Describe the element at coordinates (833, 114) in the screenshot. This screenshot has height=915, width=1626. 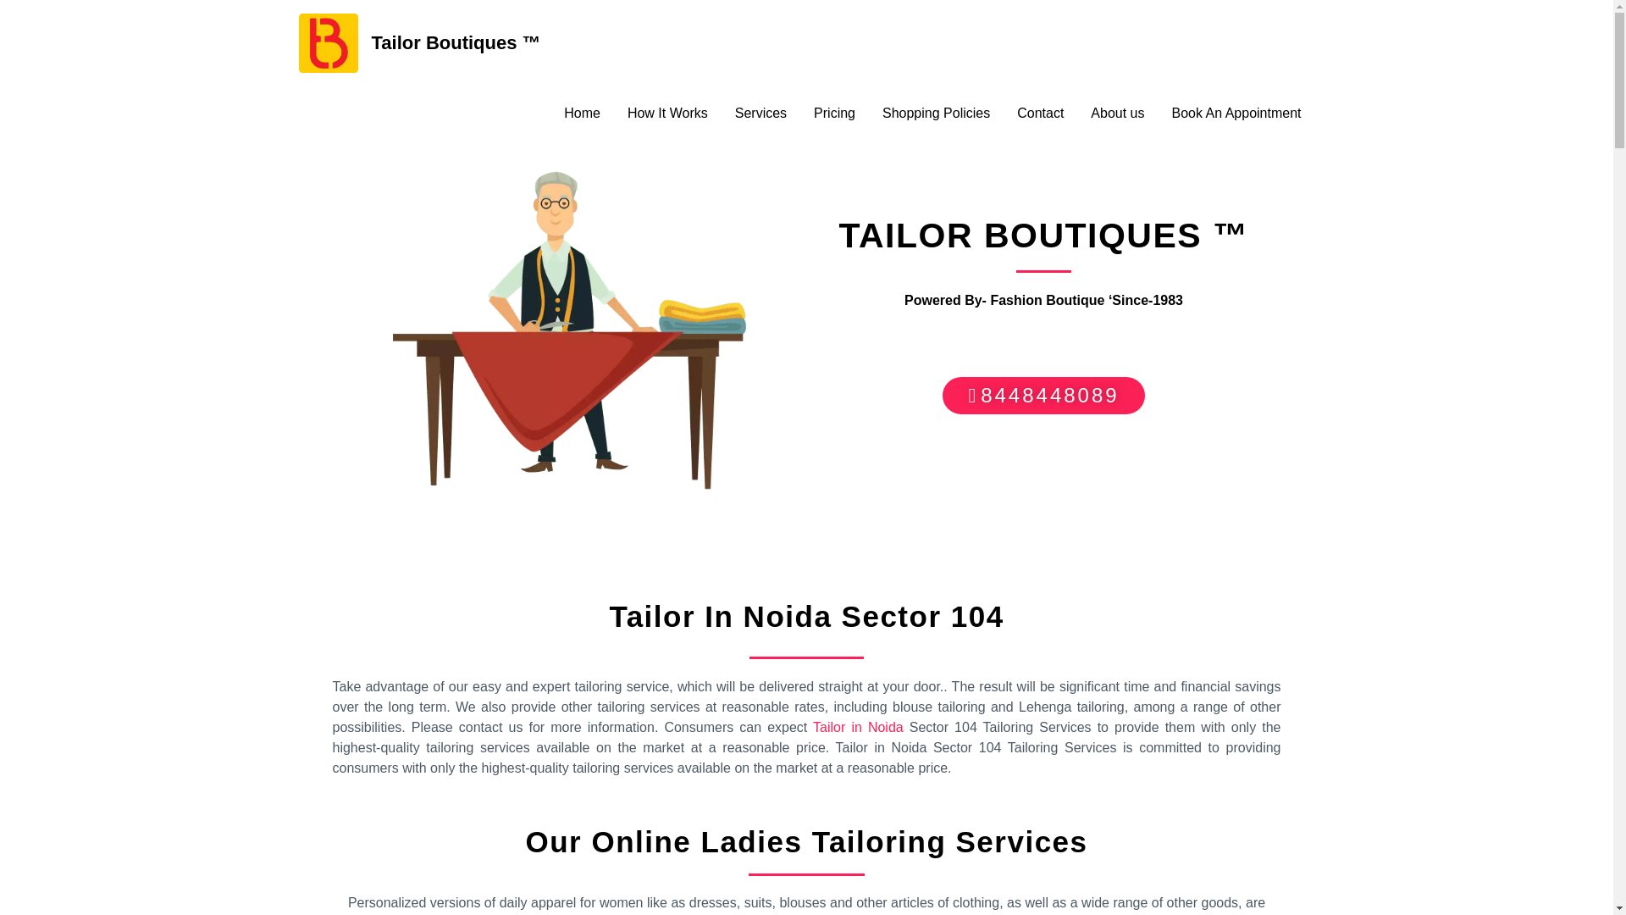
I see `Pricing` at that location.